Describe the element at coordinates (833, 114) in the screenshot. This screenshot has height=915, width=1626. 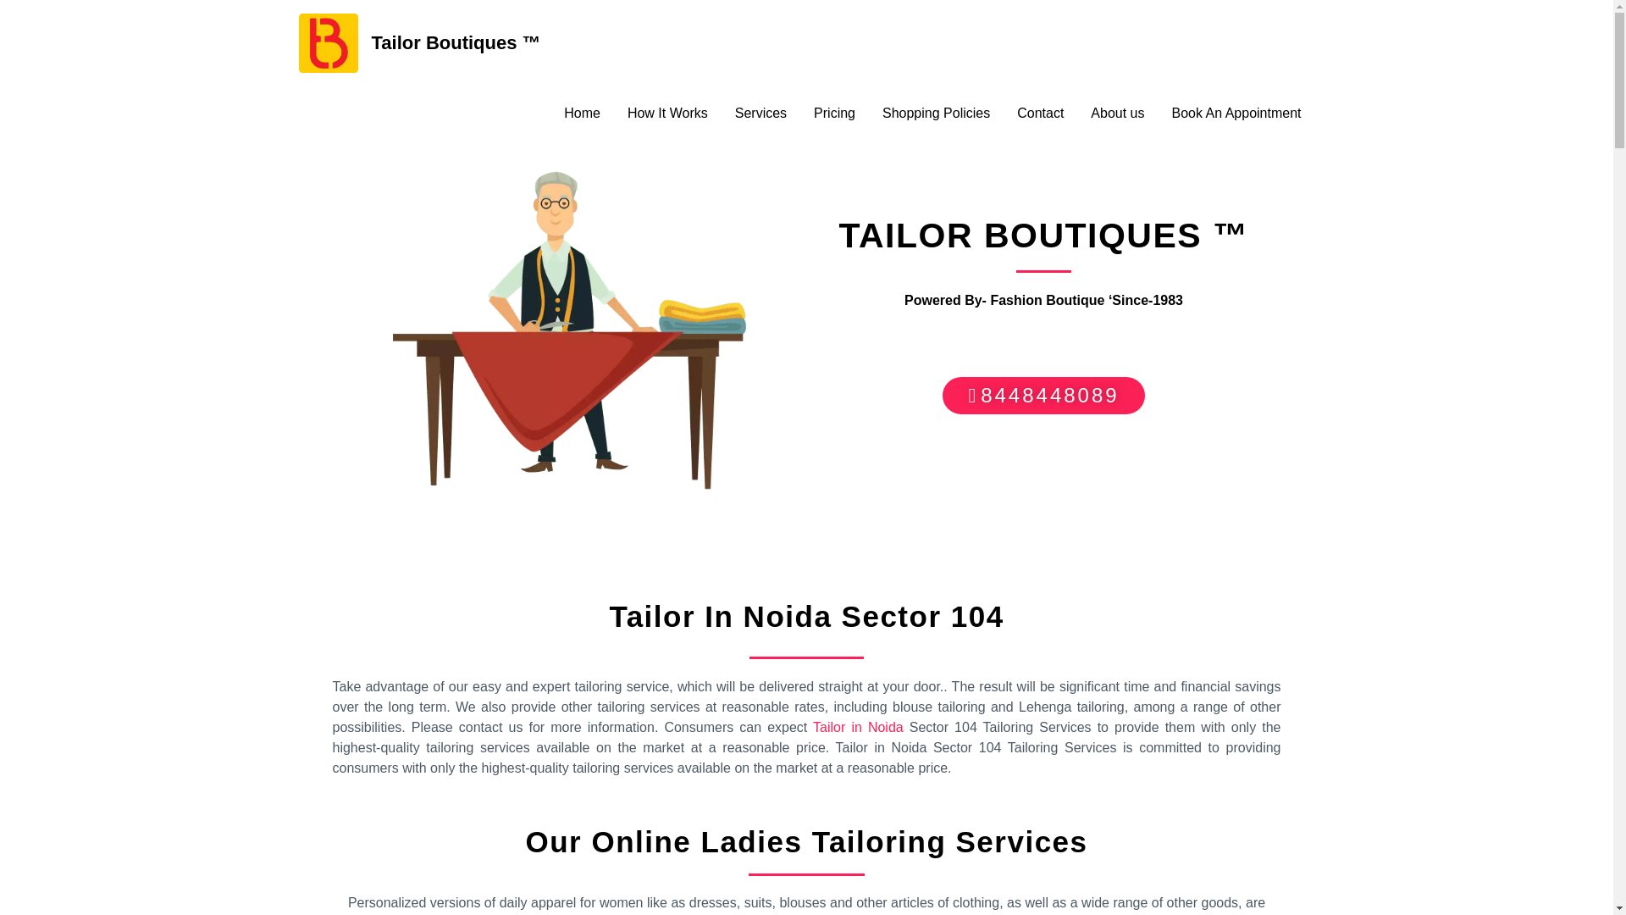
I see `Pricing` at that location.